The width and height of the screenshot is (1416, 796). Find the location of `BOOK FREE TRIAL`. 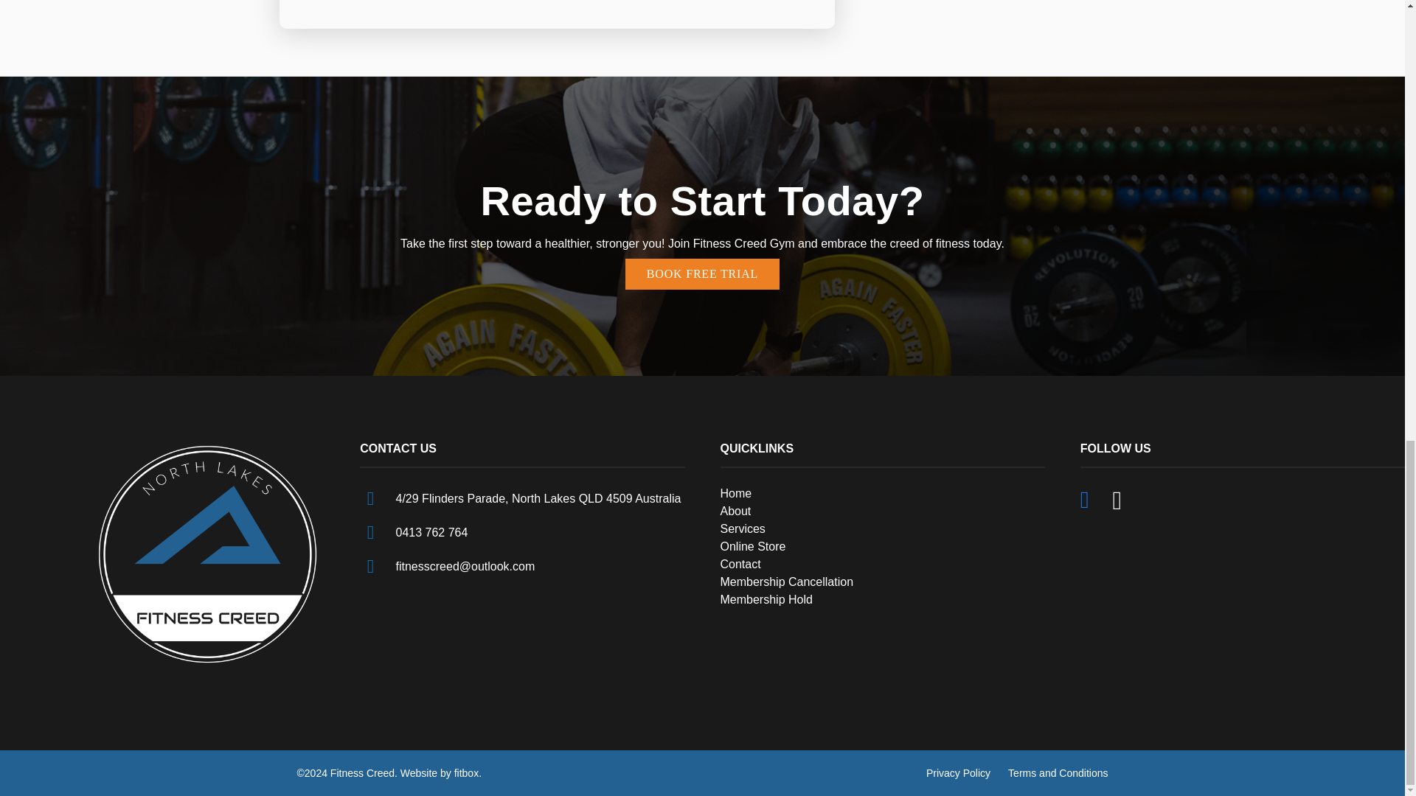

BOOK FREE TRIAL is located at coordinates (702, 274).